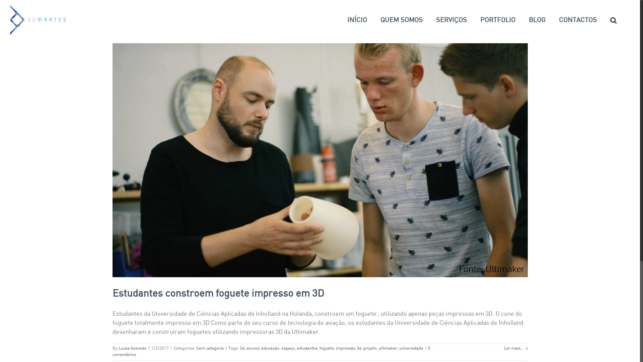 The height and width of the screenshot is (362, 643). What do you see at coordinates (498, 20) in the screenshot?
I see `PORTFOLIO` at bounding box center [498, 20].